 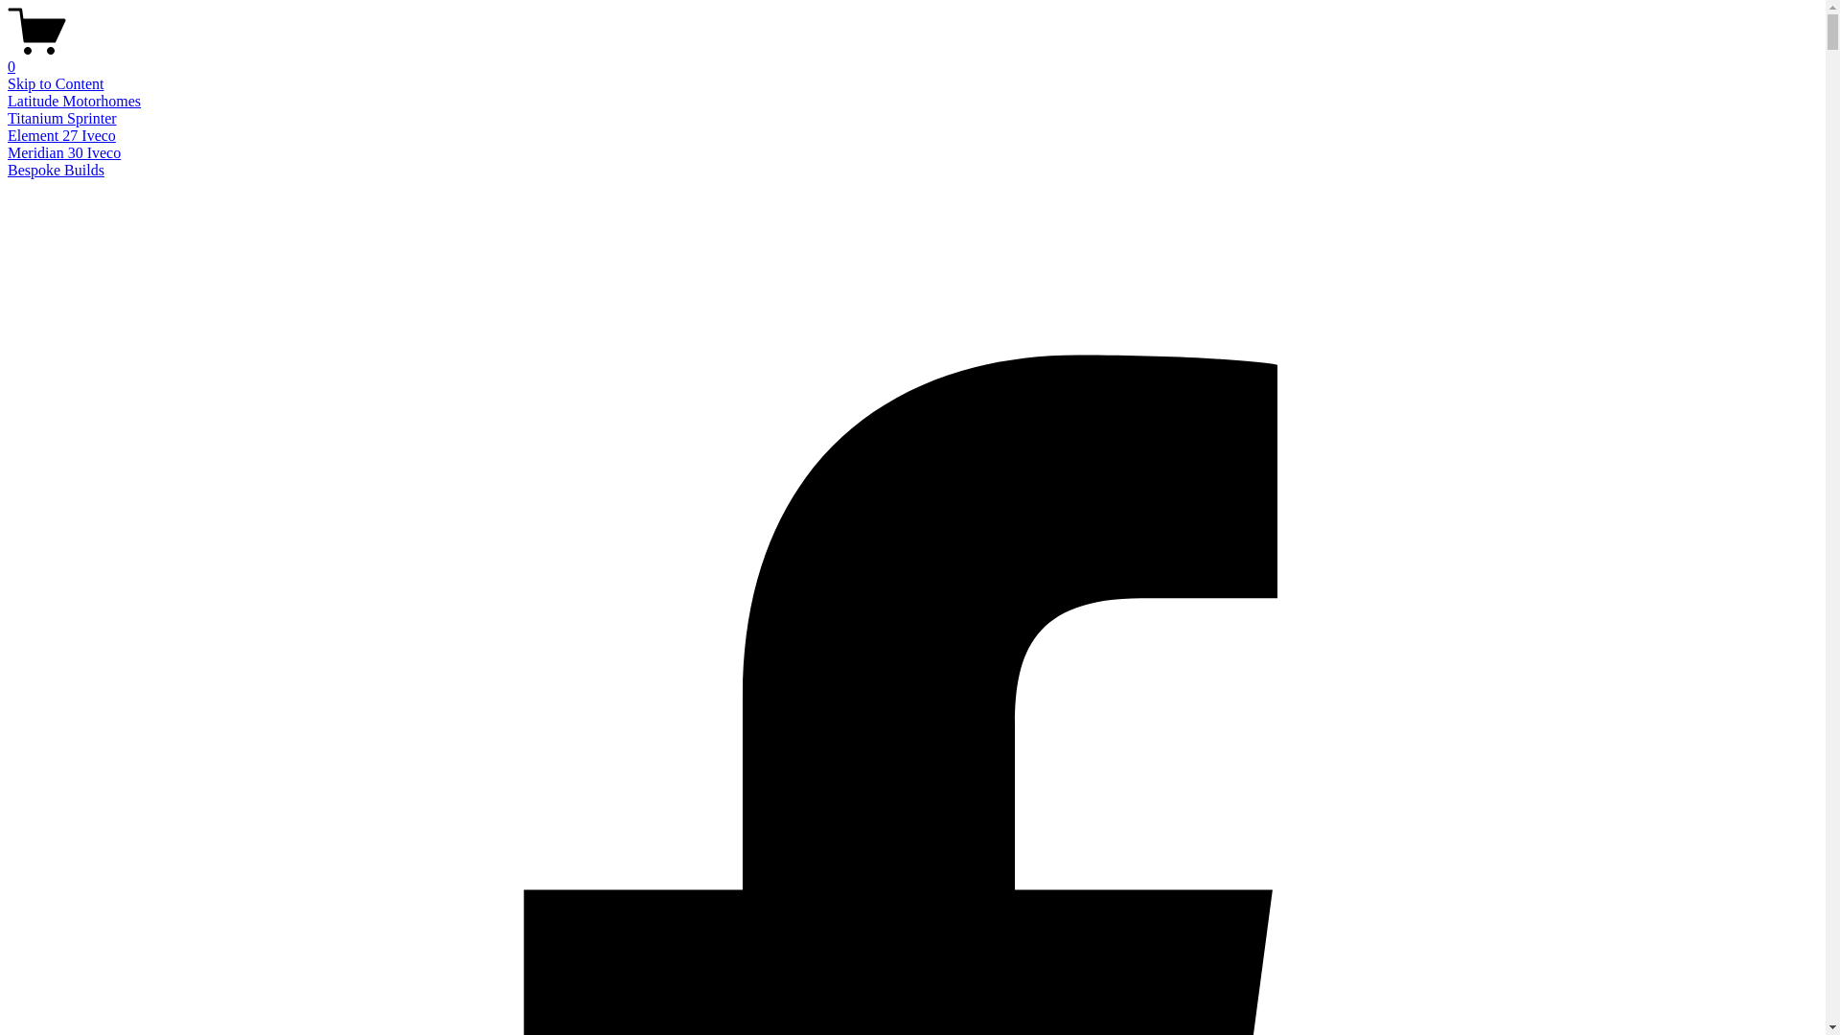 What do you see at coordinates (56, 84) in the screenshot?
I see `Skip to Content` at bounding box center [56, 84].